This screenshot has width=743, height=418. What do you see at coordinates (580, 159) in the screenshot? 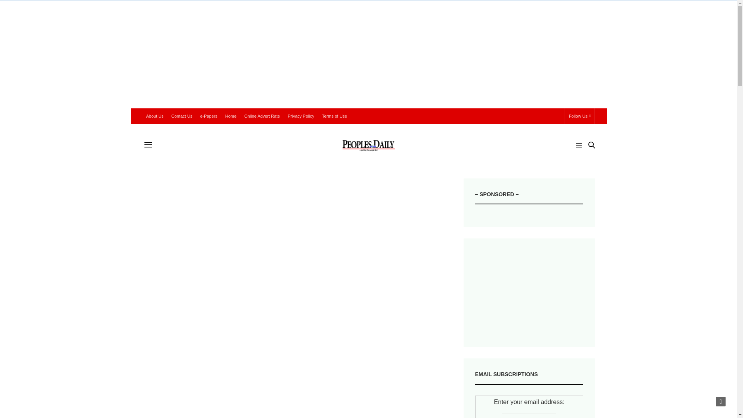
I see `Search` at bounding box center [580, 159].